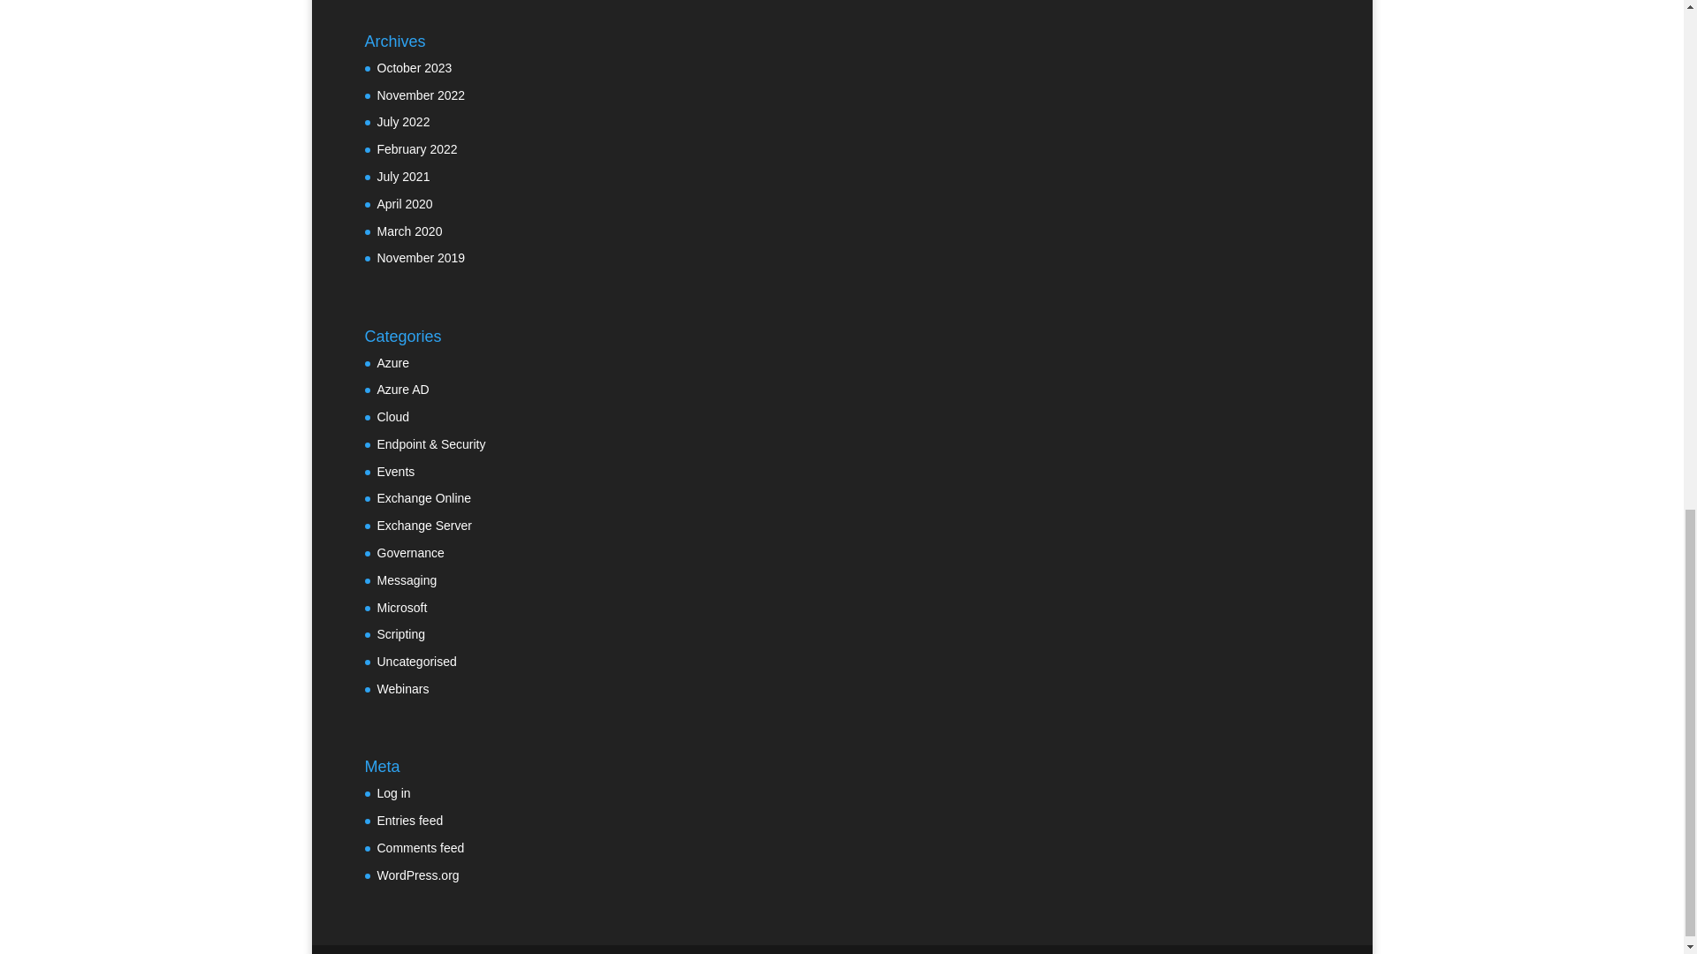  What do you see at coordinates (424, 525) in the screenshot?
I see `Exchange Server` at bounding box center [424, 525].